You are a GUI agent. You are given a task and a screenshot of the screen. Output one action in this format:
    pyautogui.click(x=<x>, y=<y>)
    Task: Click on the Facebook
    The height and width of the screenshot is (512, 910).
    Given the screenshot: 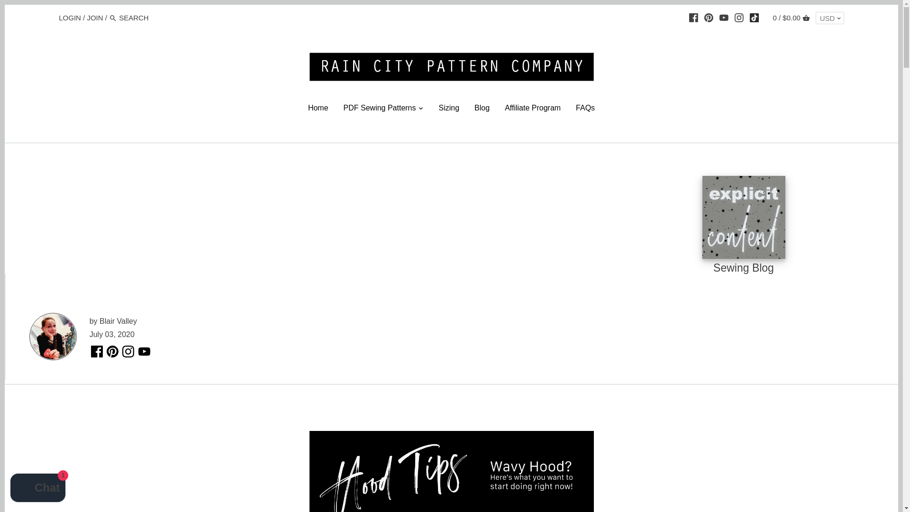 What is the action you would take?
    pyautogui.click(x=693, y=18)
    